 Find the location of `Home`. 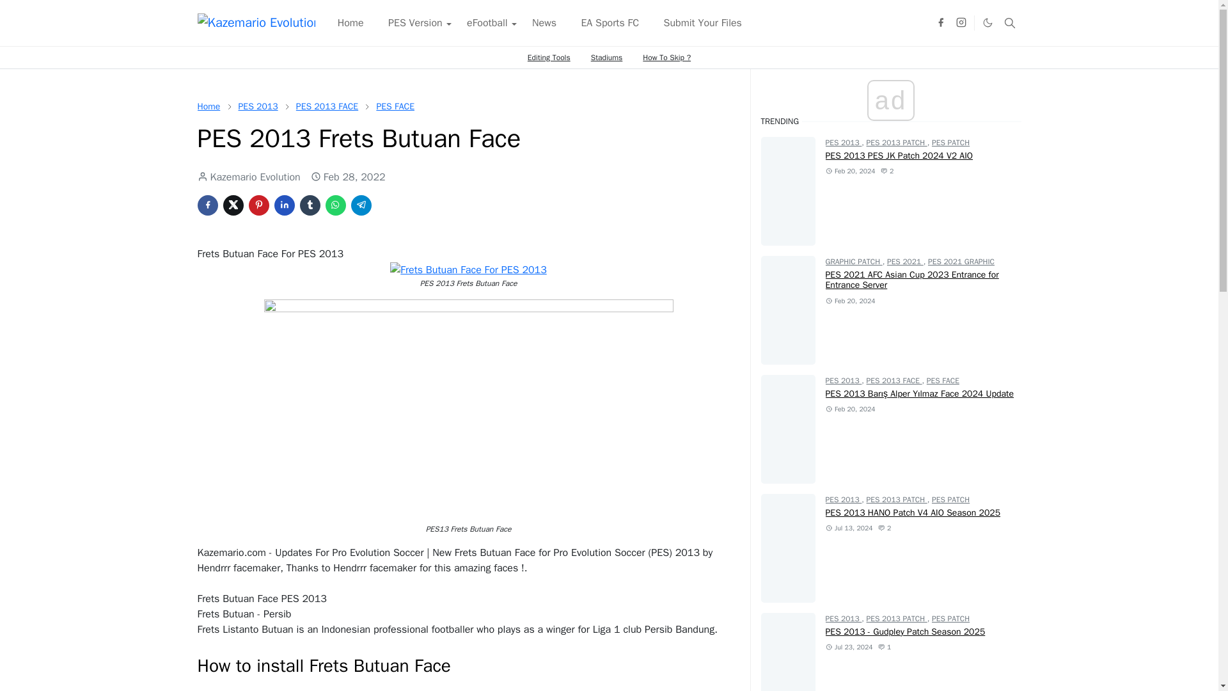

Home is located at coordinates (208, 106).